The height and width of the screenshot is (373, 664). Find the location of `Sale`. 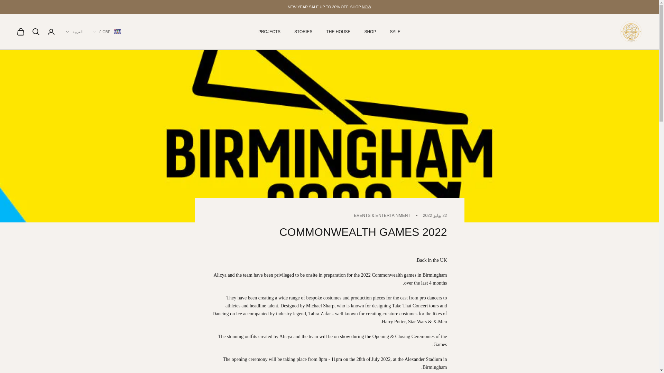

Sale is located at coordinates (367, 7).